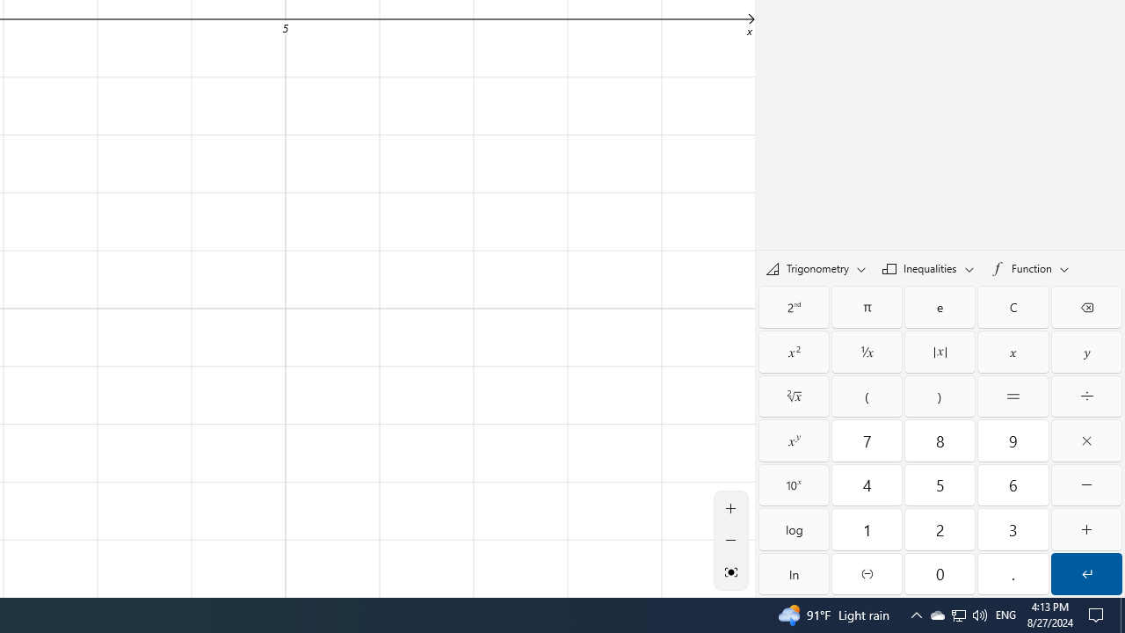 This screenshot has height=633, width=1125. What do you see at coordinates (1086, 485) in the screenshot?
I see `Minus` at bounding box center [1086, 485].